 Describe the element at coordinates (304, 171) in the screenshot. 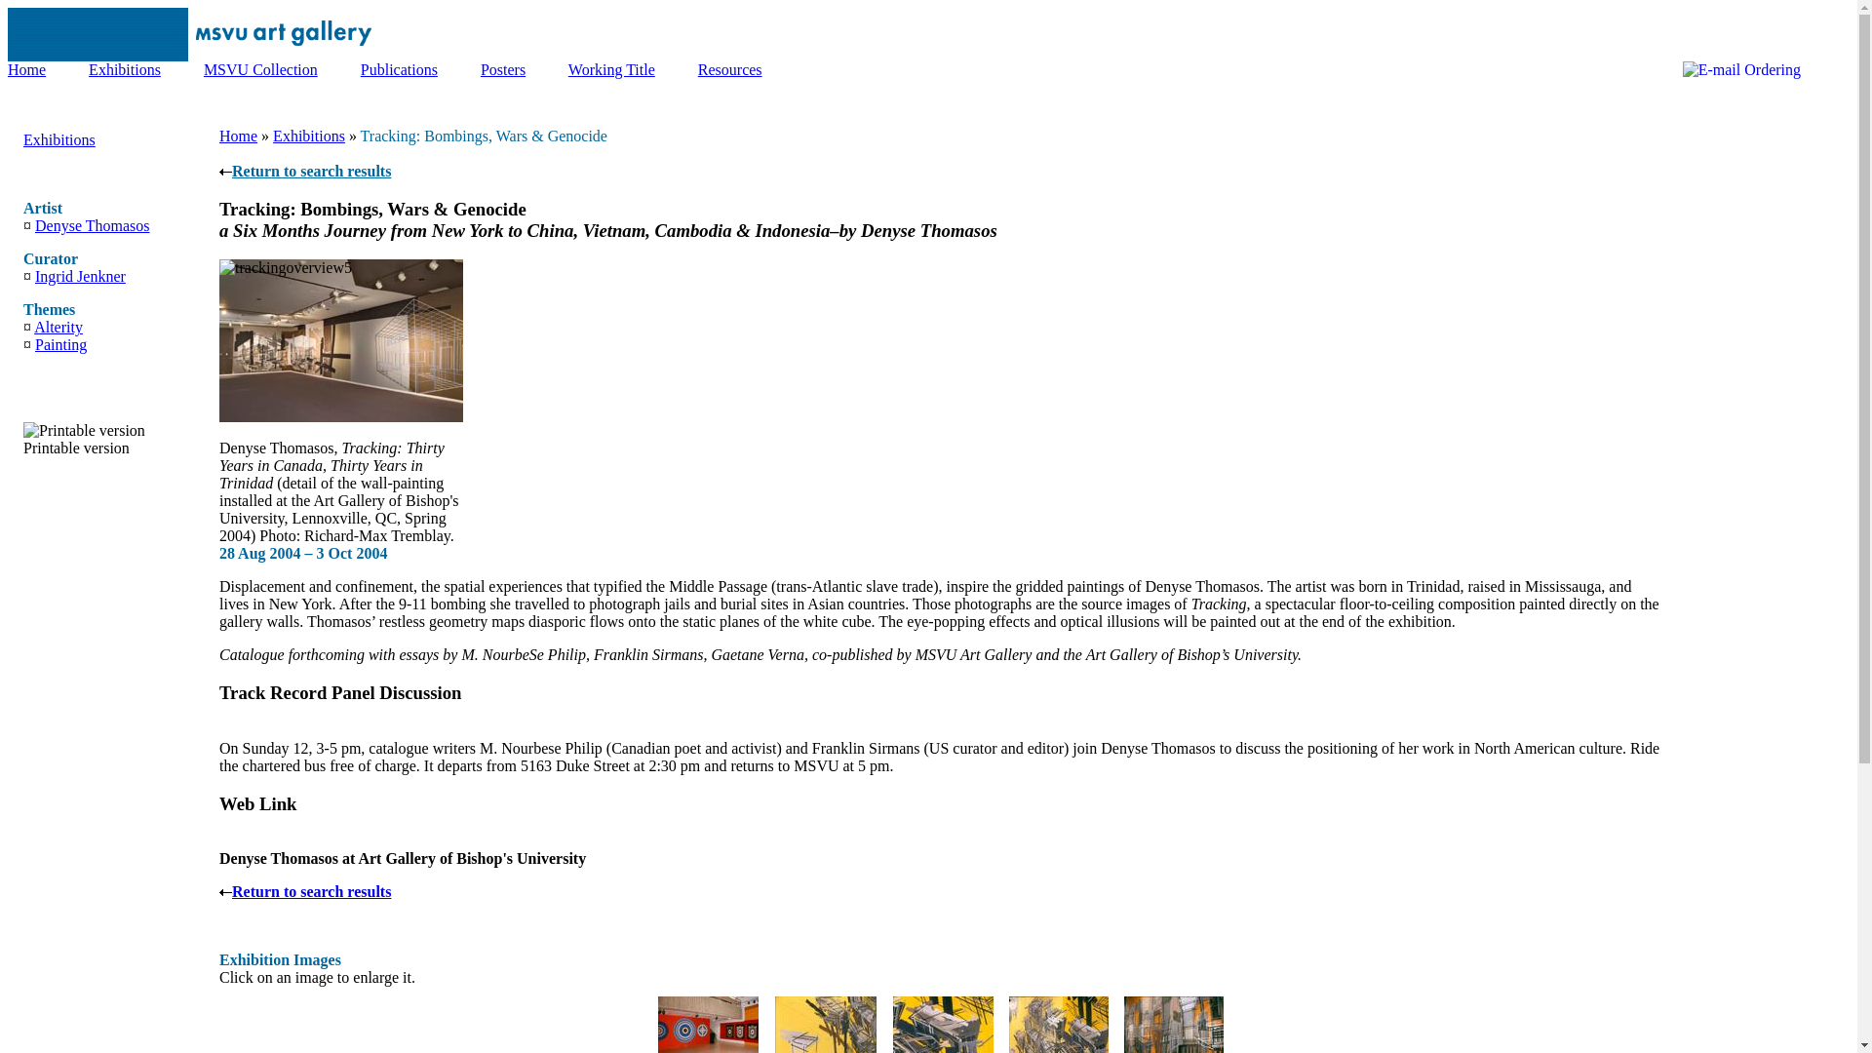

I see `Return to search results` at that location.